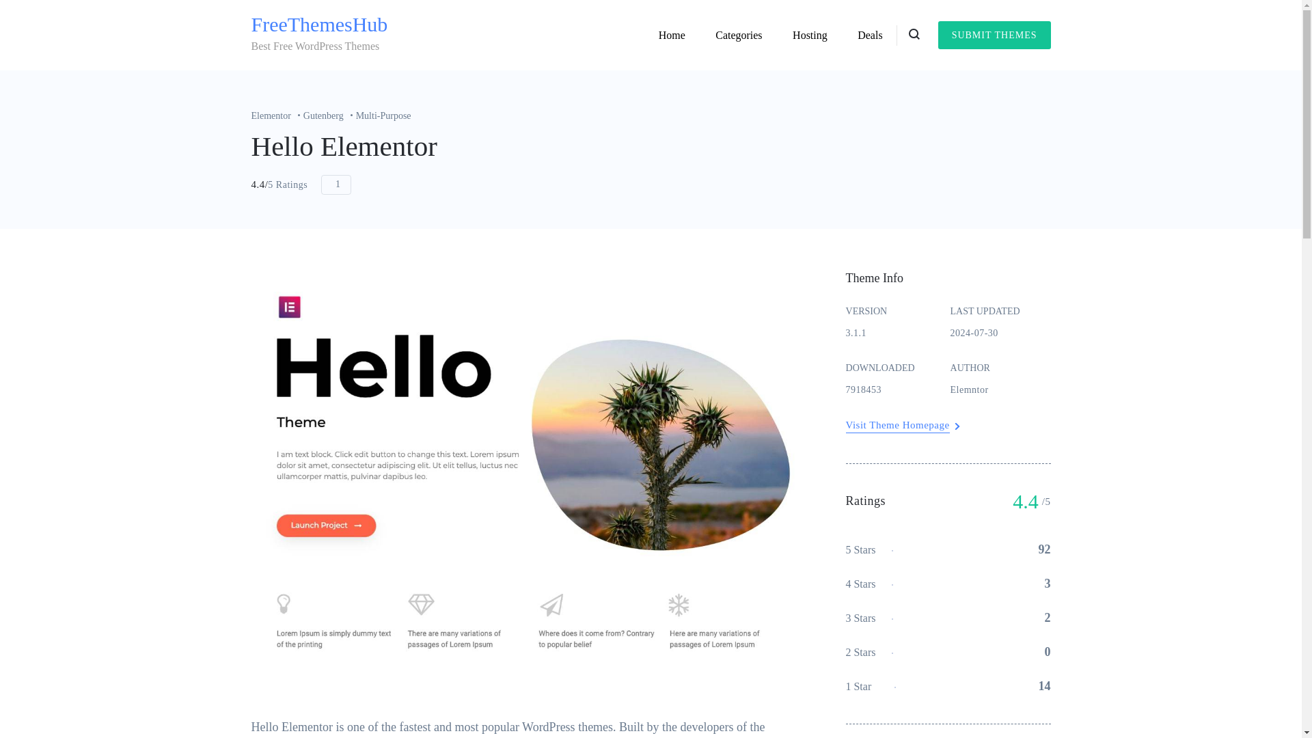 The height and width of the screenshot is (738, 1312). Describe the element at coordinates (994, 36) in the screenshot. I see `SUBMIT THEMES` at that location.